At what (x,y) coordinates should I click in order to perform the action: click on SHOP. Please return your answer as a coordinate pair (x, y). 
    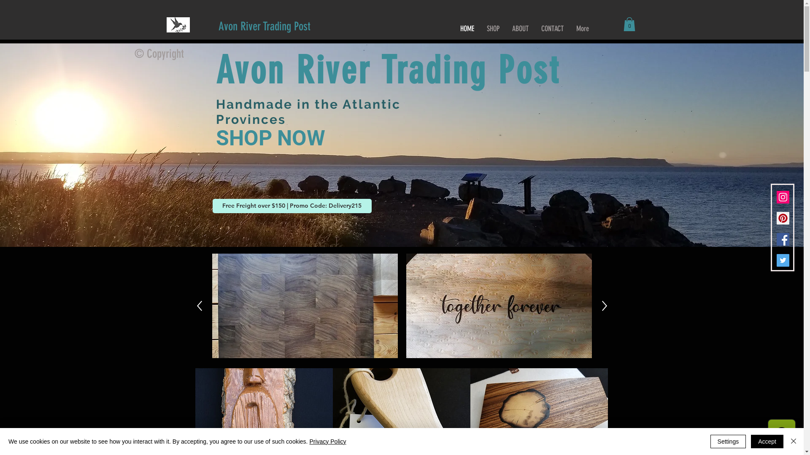
    Looking at the image, I should click on (493, 29).